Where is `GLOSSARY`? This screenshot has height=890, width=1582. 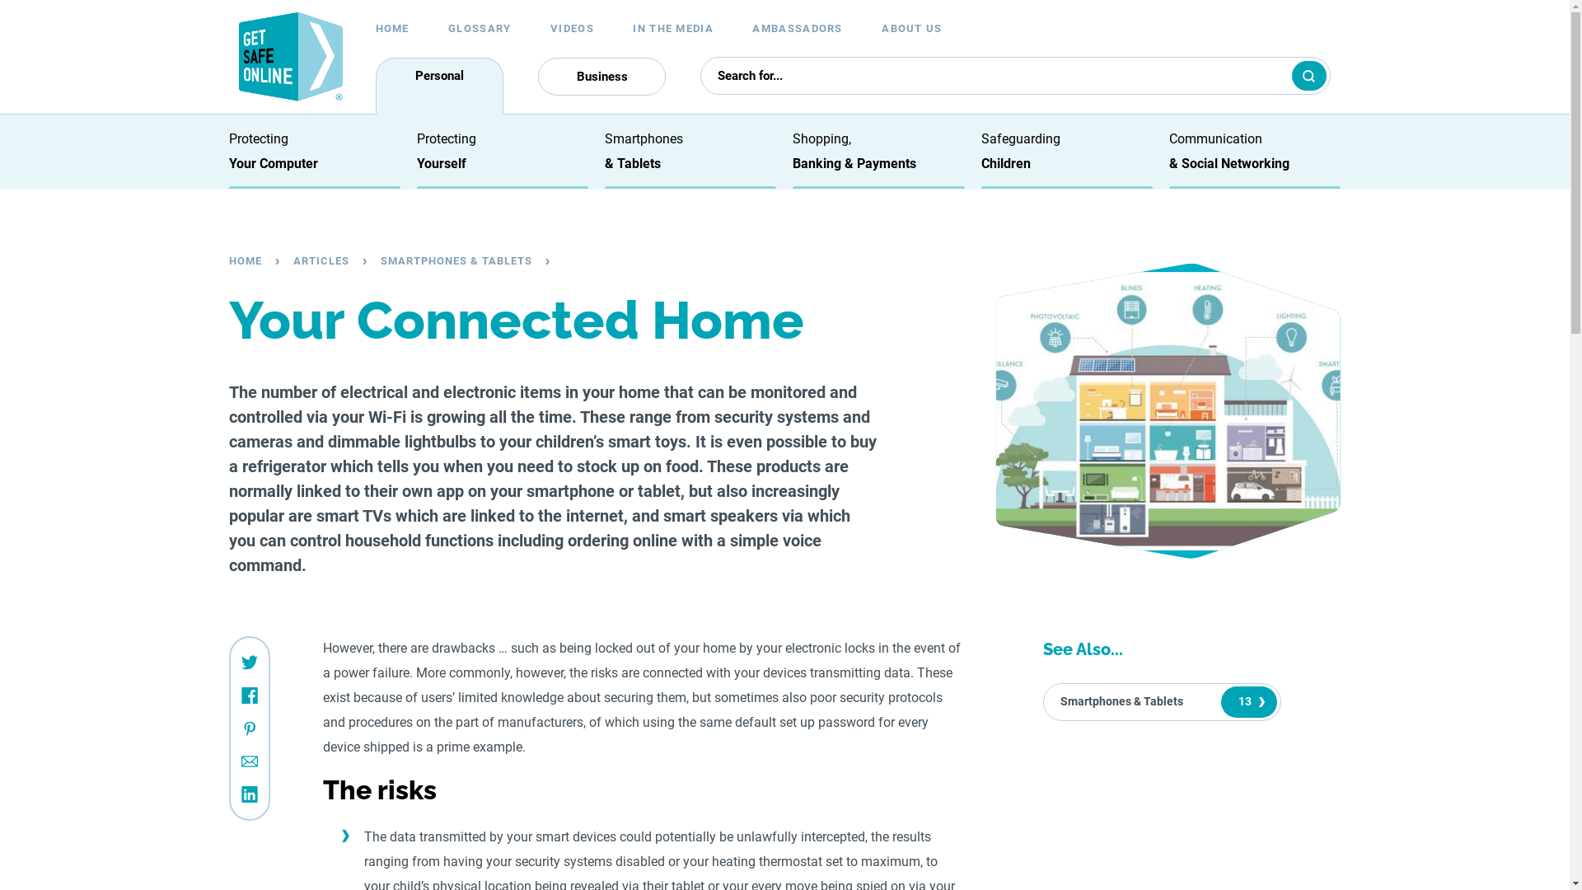
GLOSSARY is located at coordinates (480, 28).